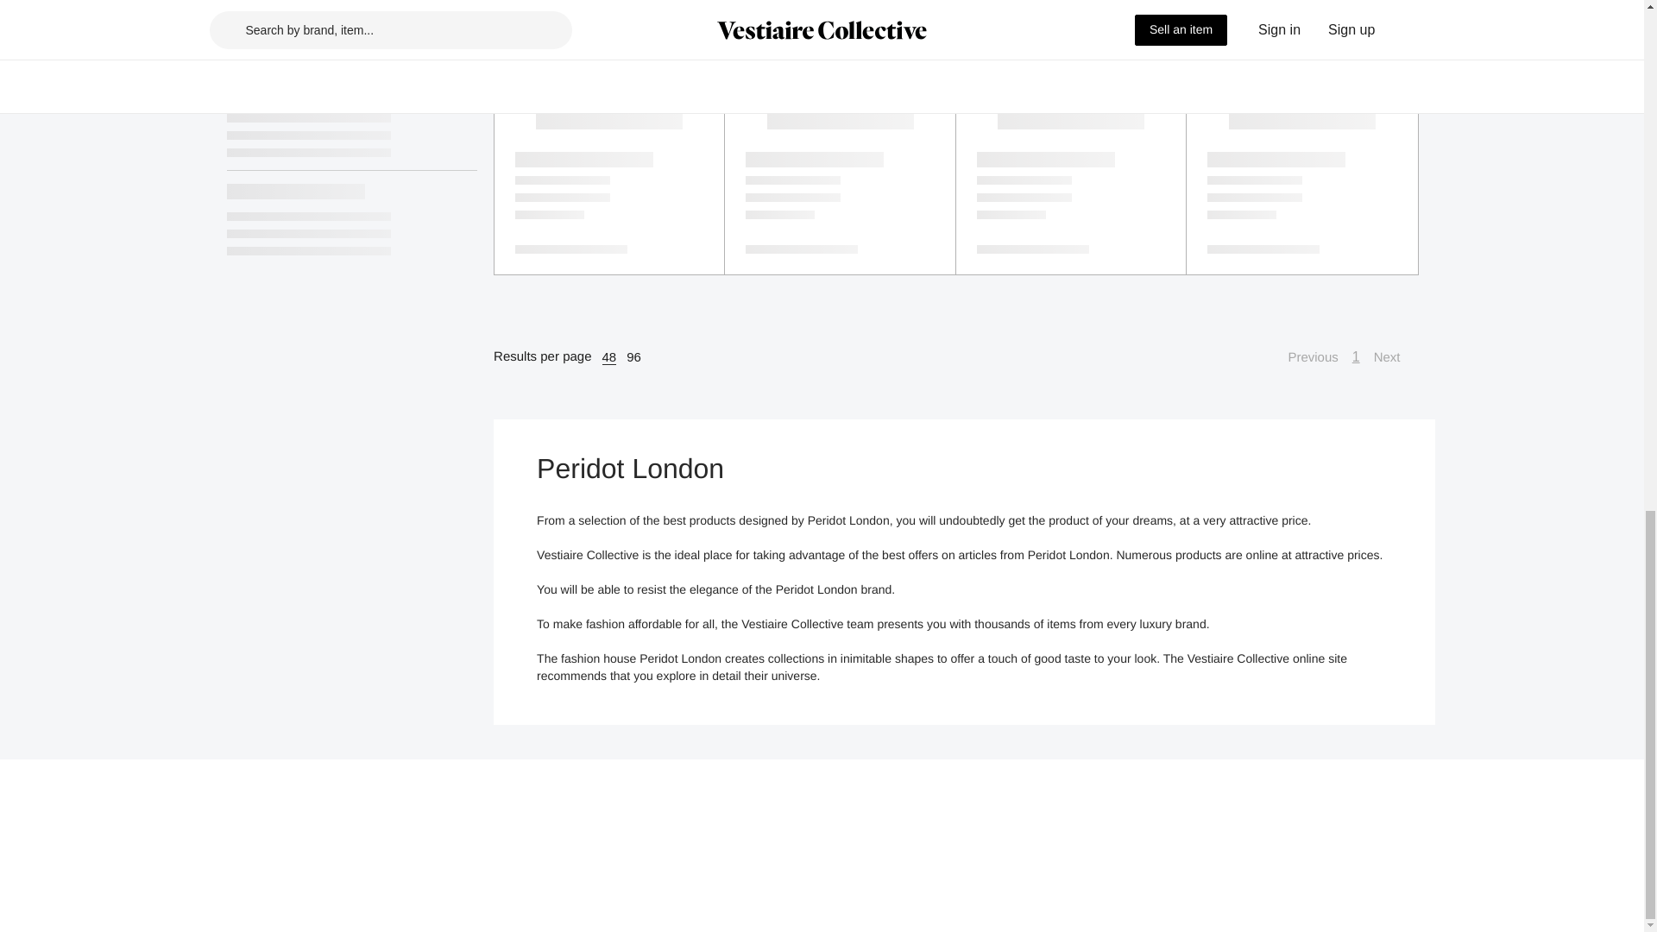  I want to click on 48, so click(609, 357).